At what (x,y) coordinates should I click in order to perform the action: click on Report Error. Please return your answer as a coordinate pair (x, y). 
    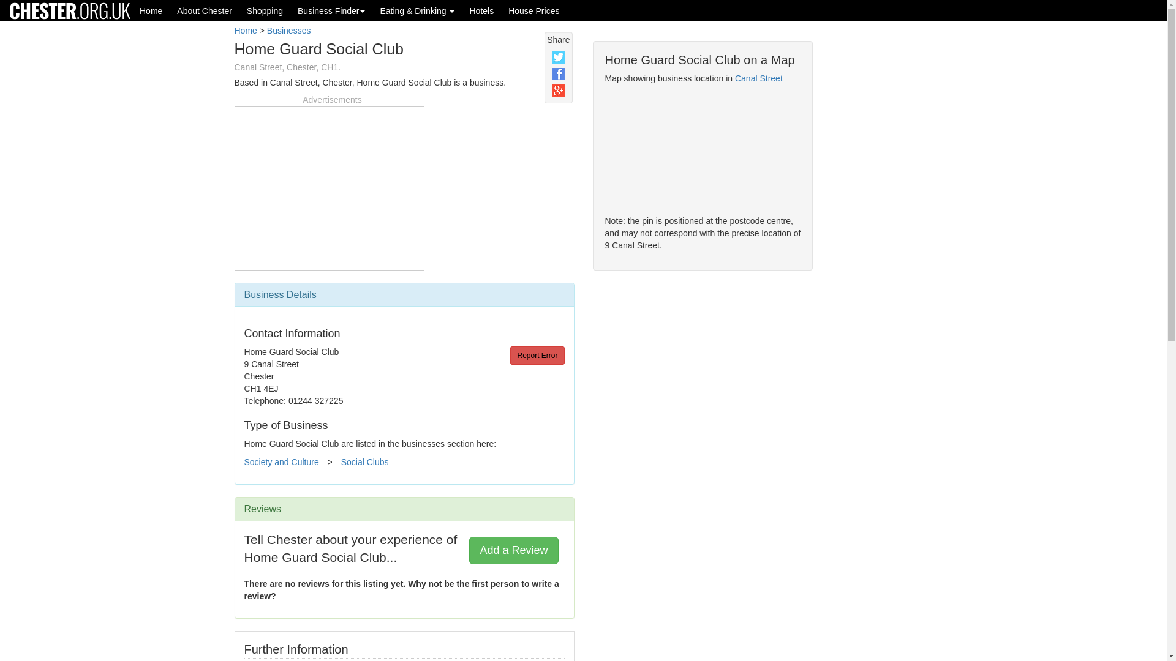
    Looking at the image, I should click on (537, 355).